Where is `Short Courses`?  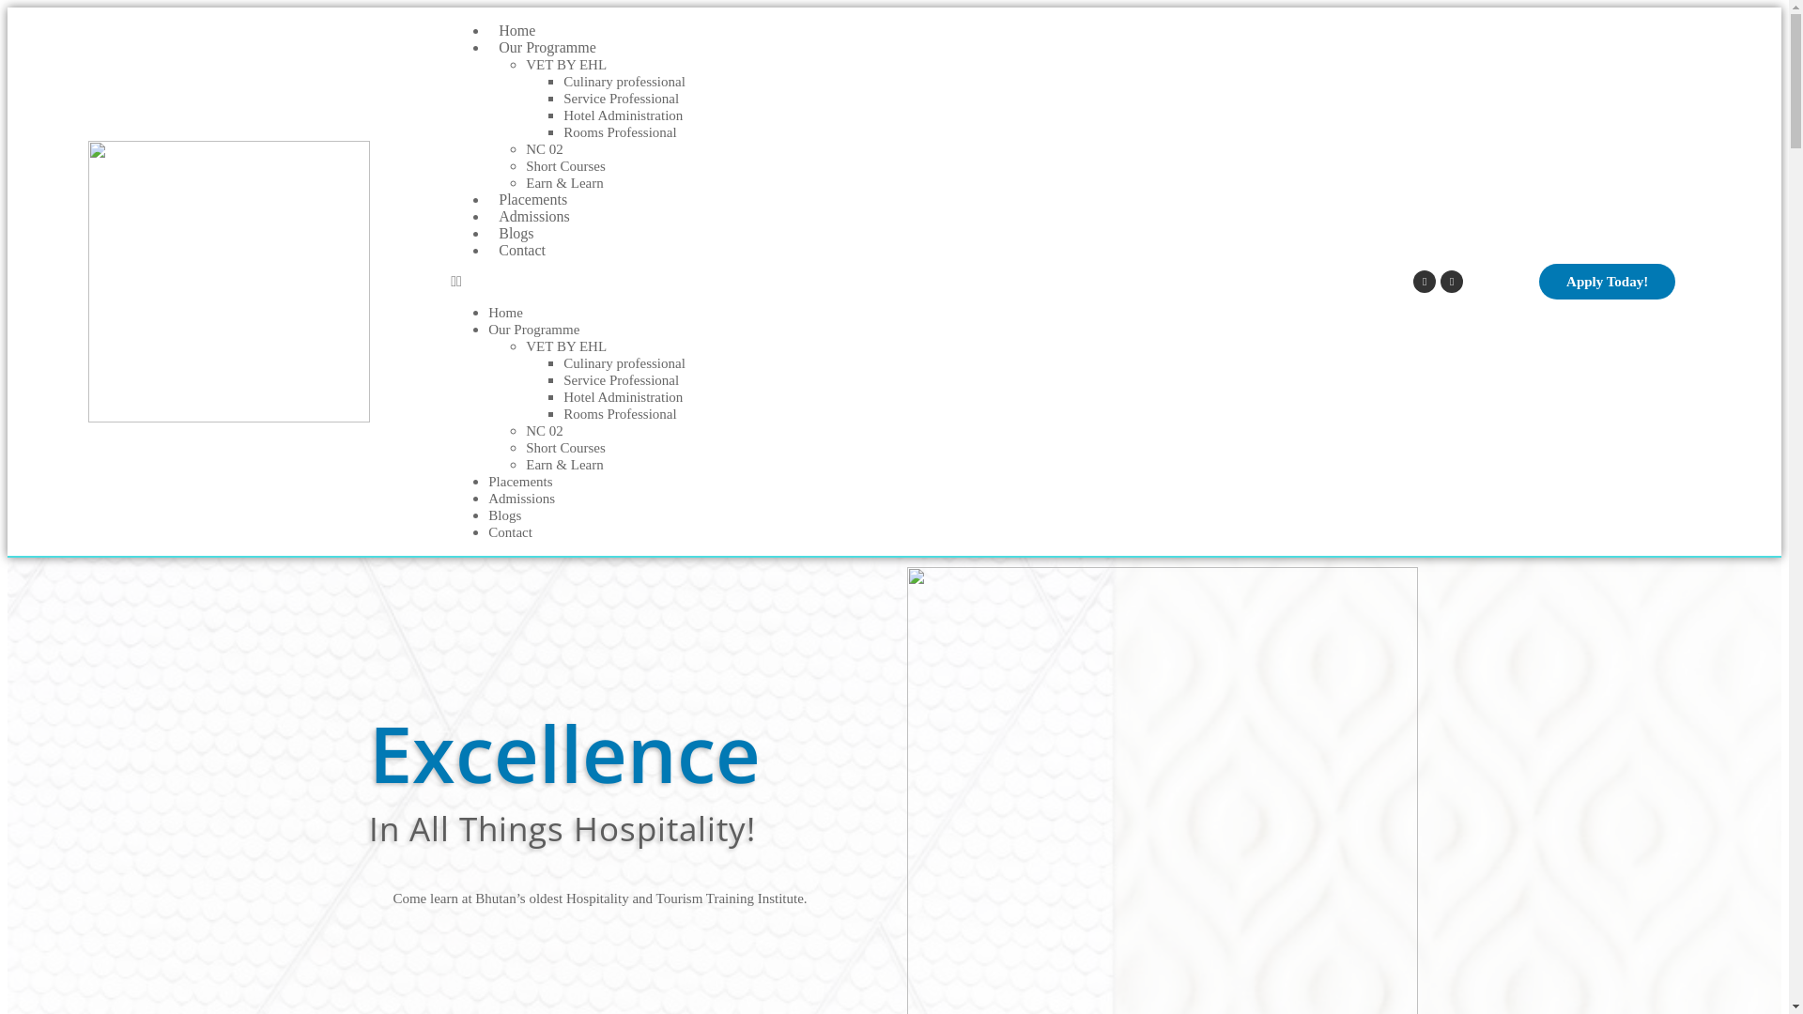
Short Courses is located at coordinates (565, 448).